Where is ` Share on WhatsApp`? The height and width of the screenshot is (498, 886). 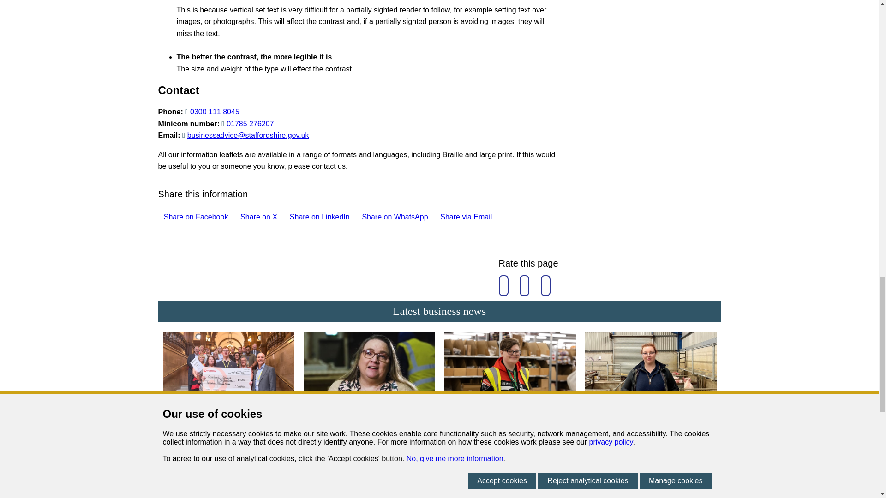  Share on WhatsApp is located at coordinates (392, 217).